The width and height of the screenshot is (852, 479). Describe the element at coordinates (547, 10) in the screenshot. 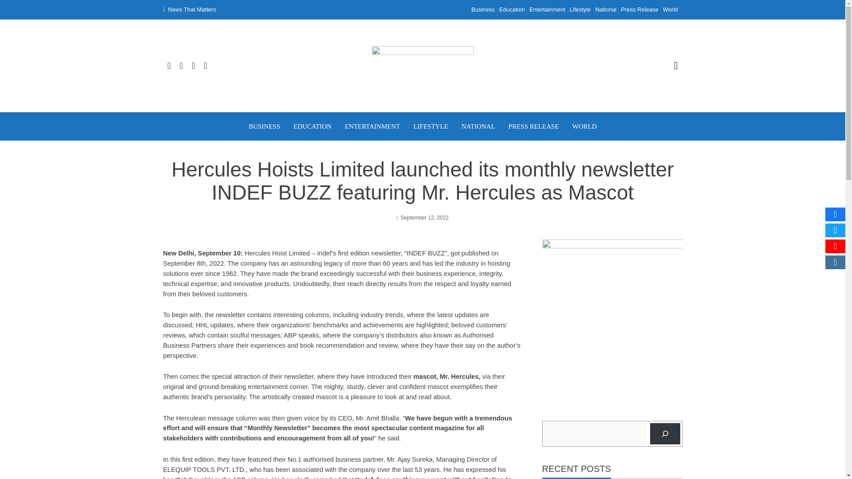

I see `Entertainment` at that location.